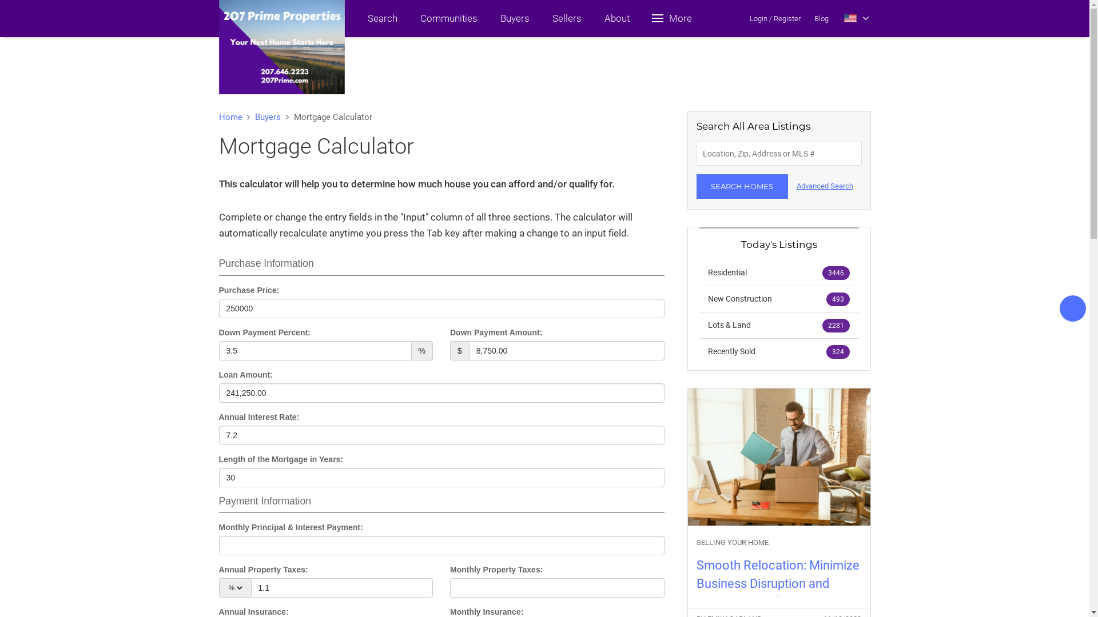  What do you see at coordinates (825, 186) in the screenshot?
I see `Advanced Search` at bounding box center [825, 186].